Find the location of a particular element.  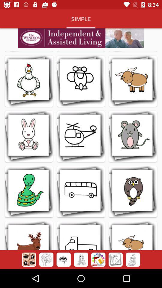

select the helicopter is located at coordinates (81, 136).